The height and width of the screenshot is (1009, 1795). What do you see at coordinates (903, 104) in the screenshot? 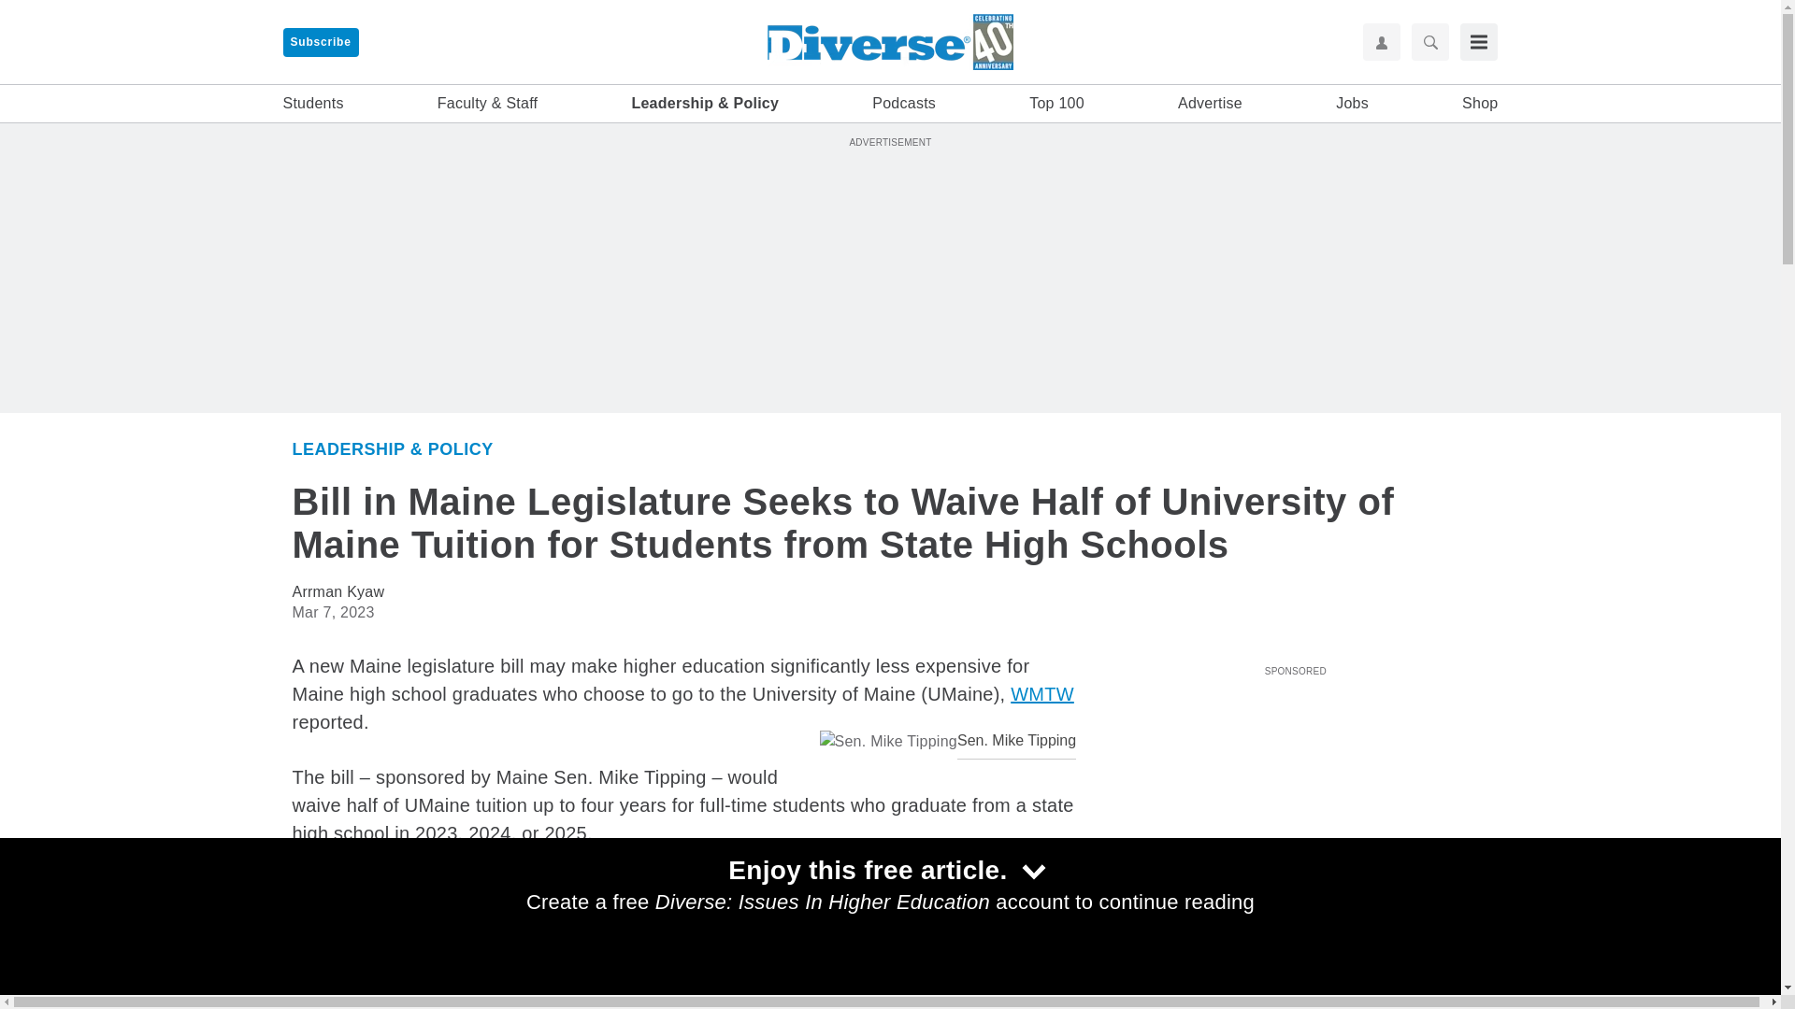
I see `Podcasts` at bounding box center [903, 104].